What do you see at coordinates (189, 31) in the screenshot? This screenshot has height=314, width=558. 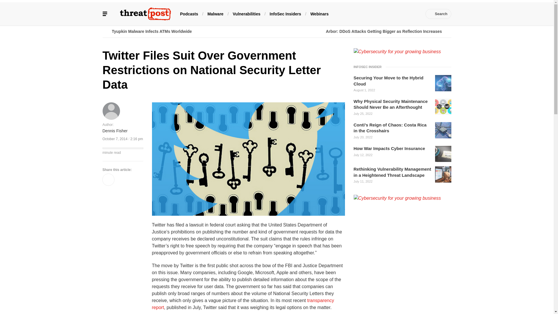 I see `Tyupkin Malware Infects ATMs Worldwide` at bounding box center [189, 31].